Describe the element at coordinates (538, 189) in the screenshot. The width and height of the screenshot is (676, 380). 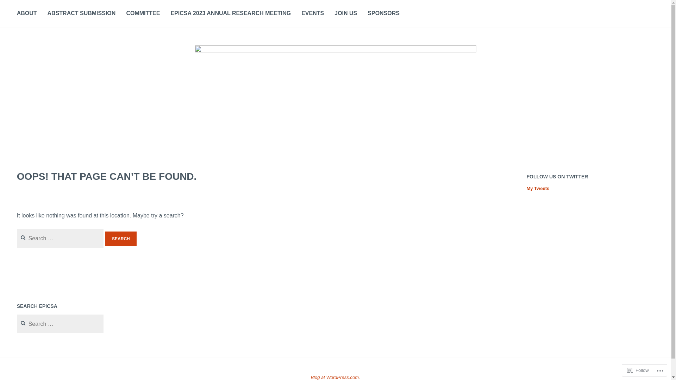
I see `My Tweets` at that location.